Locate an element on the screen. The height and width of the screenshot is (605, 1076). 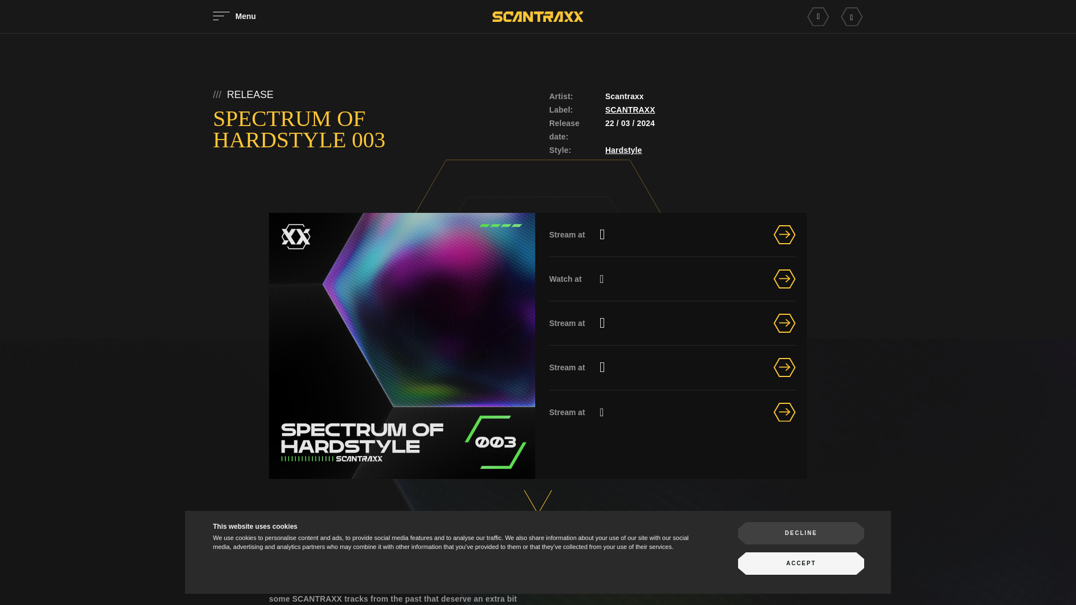
ACCEPT is located at coordinates (801, 564).